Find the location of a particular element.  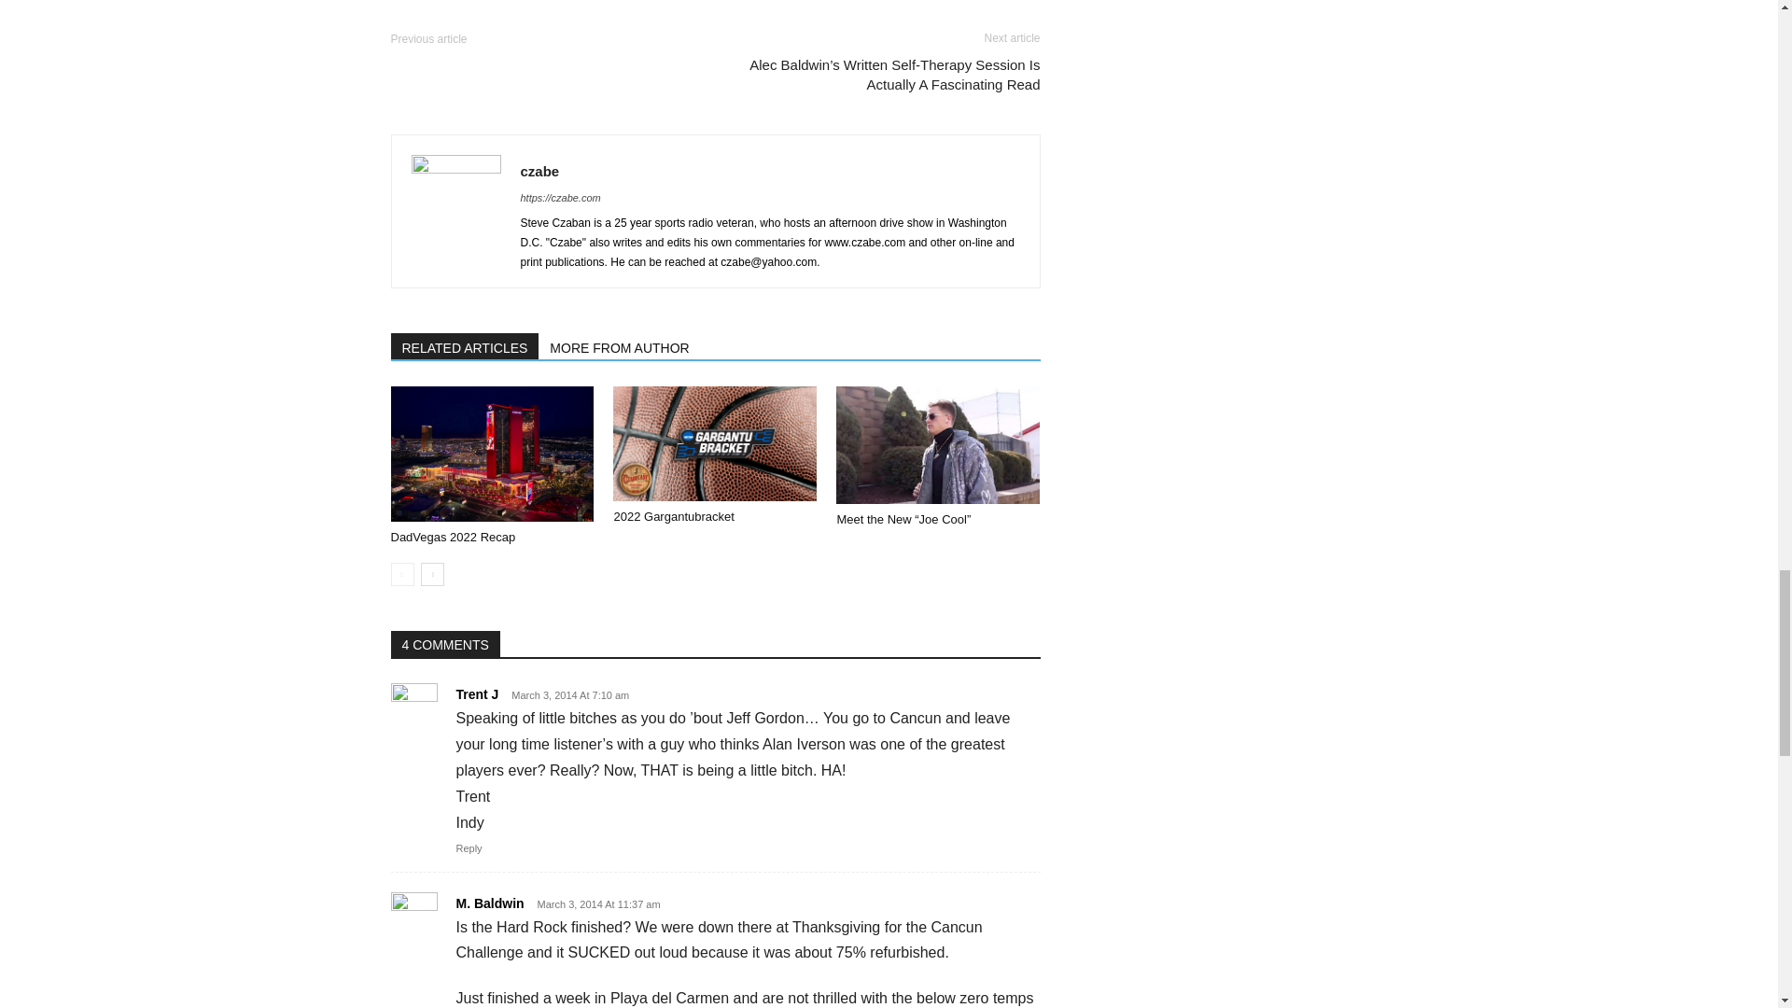

DadVegas 2022 Recap is located at coordinates (491, 454).